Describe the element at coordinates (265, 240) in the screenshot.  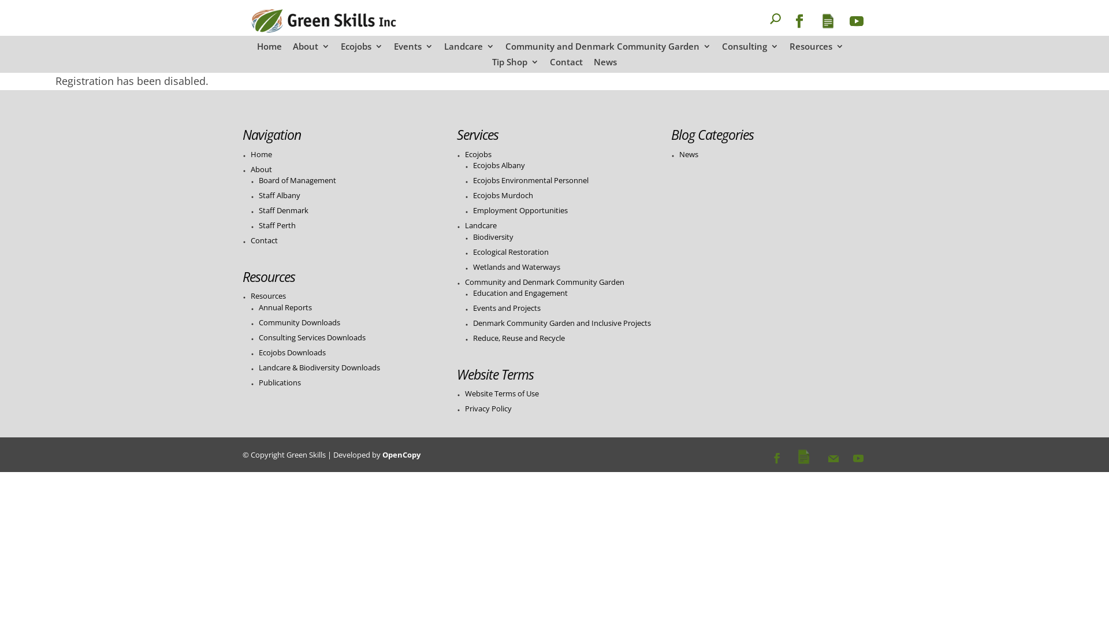
I see `Contact` at that location.